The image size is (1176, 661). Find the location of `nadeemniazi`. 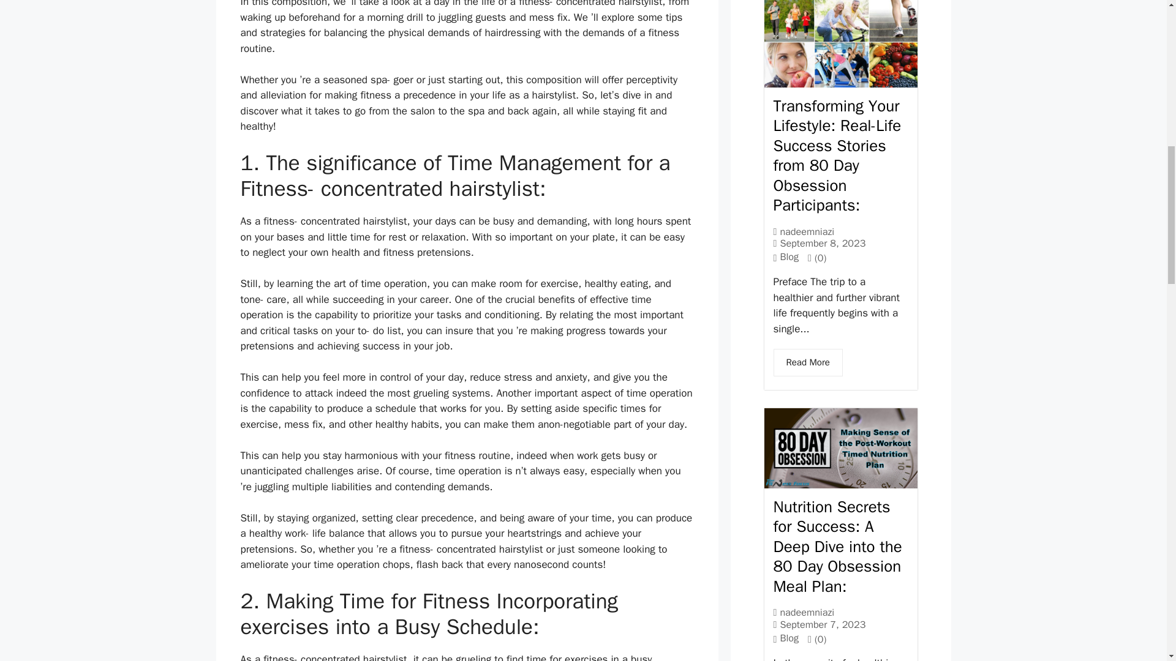

nadeemniazi is located at coordinates (806, 231).